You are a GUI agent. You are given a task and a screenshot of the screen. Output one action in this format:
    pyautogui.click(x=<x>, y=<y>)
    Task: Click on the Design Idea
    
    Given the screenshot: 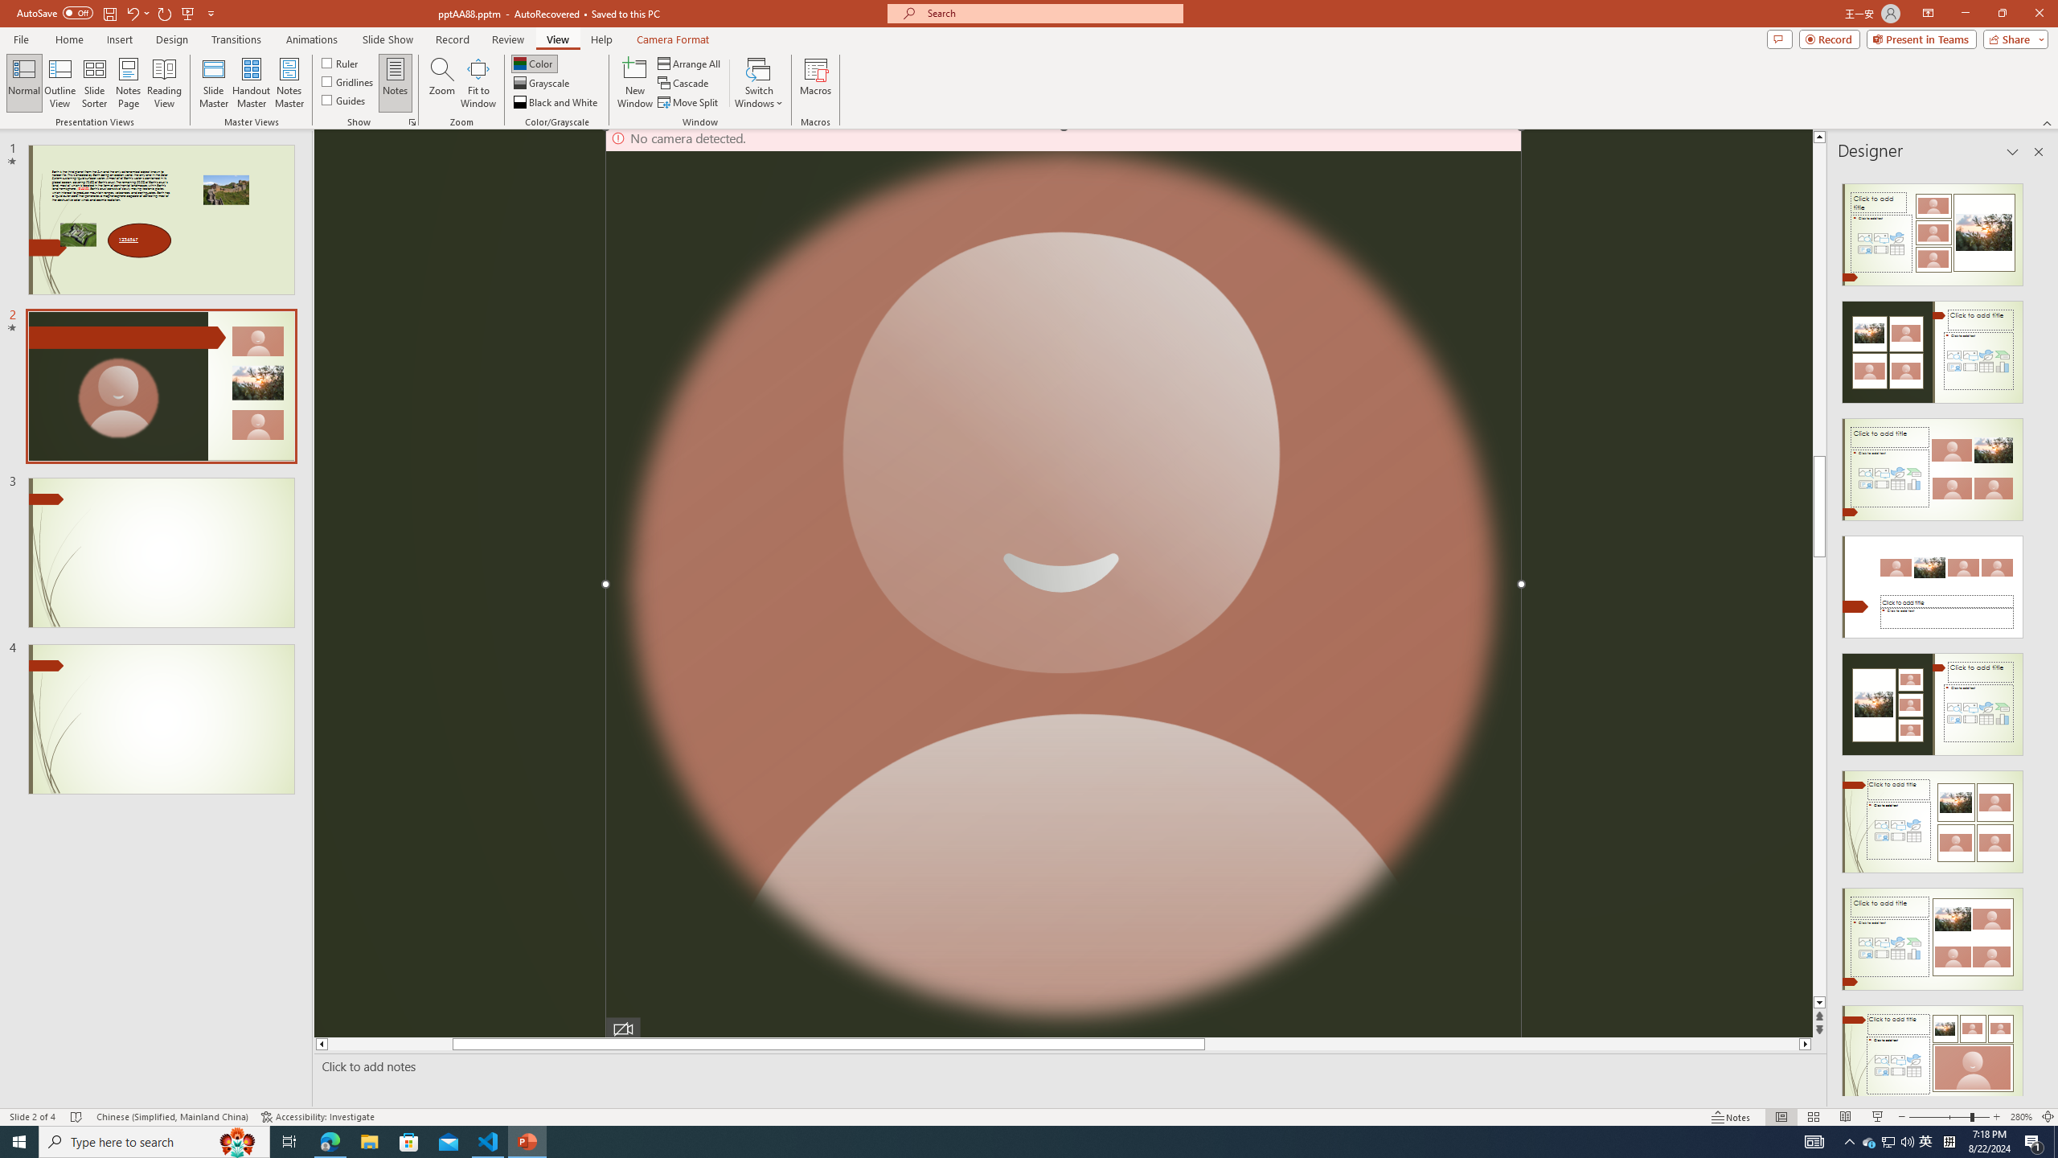 What is the action you would take?
    pyautogui.click(x=1933, y=1052)
    